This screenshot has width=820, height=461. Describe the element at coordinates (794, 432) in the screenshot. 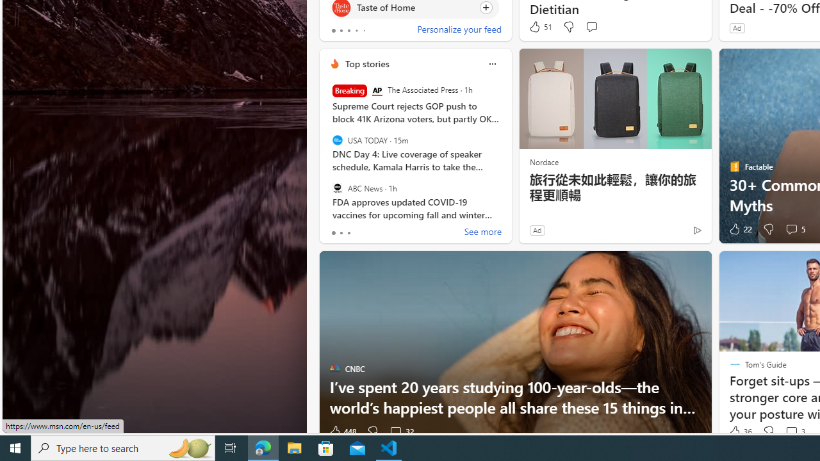

I see `View comments 3 Comment` at that location.